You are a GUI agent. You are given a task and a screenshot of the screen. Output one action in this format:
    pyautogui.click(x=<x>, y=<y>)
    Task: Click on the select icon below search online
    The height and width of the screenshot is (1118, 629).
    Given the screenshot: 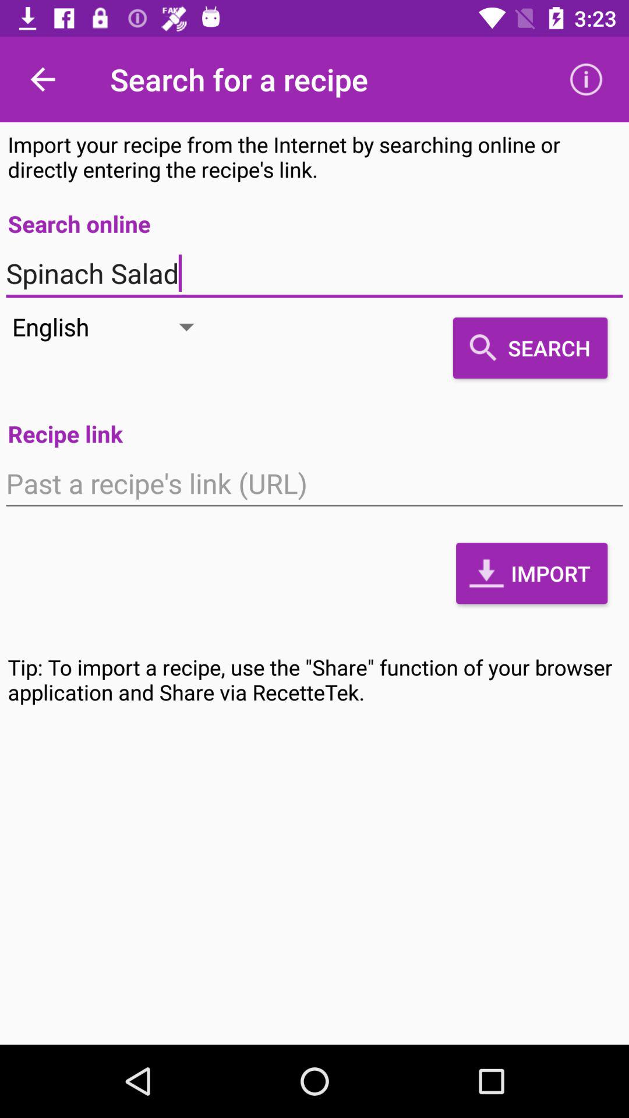 What is the action you would take?
    pyautogui.click(x=314, y=274)
    